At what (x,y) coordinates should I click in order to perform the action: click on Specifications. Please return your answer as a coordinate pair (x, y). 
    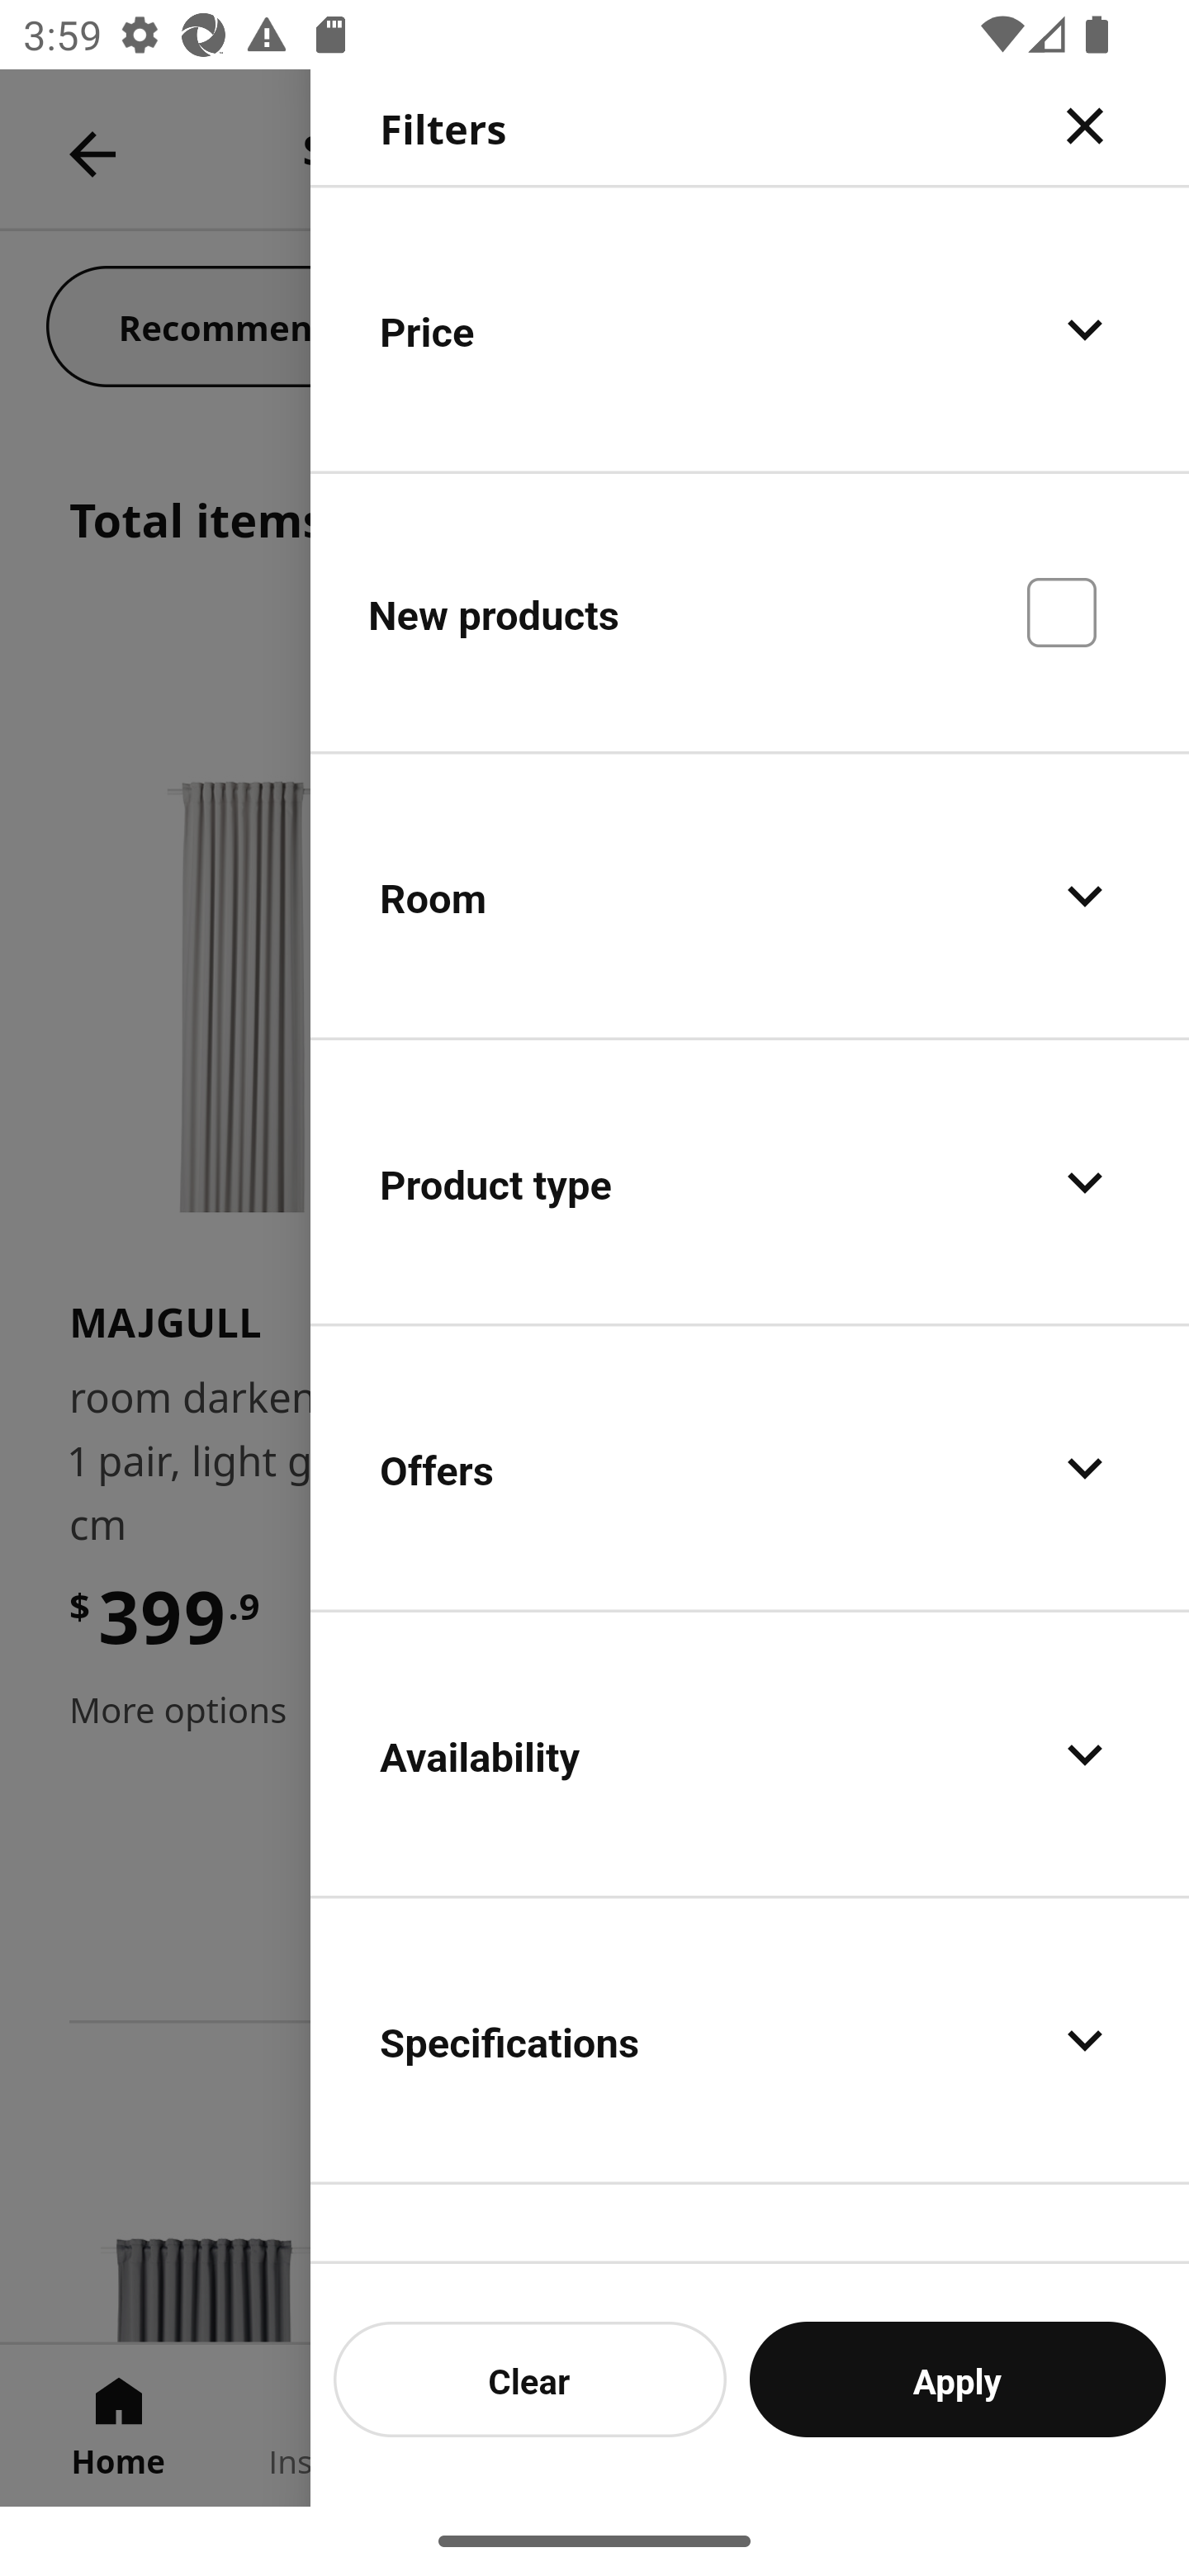
    Looking at the image, I should click on (750, 2039).